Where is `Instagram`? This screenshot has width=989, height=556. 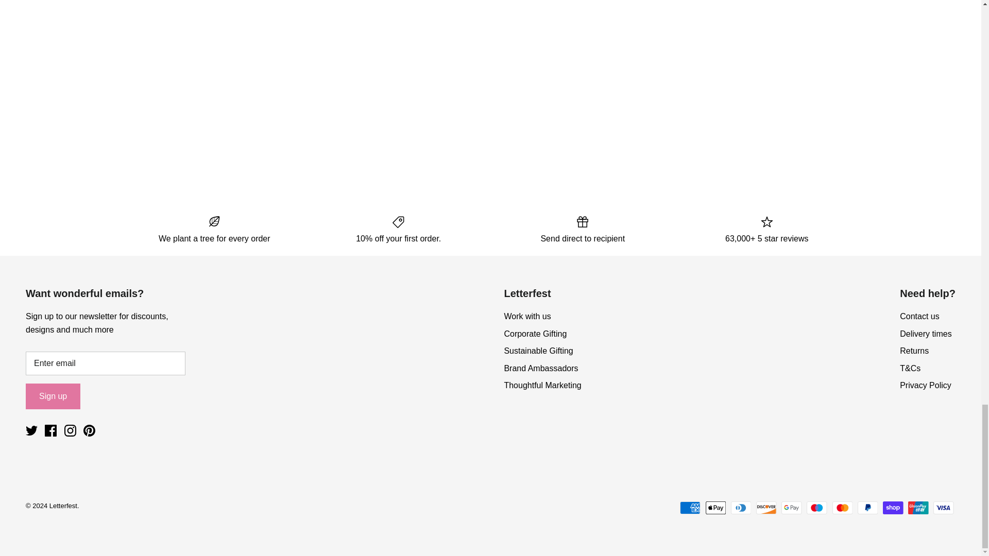
Instagram is located at coordinates (70, 430).